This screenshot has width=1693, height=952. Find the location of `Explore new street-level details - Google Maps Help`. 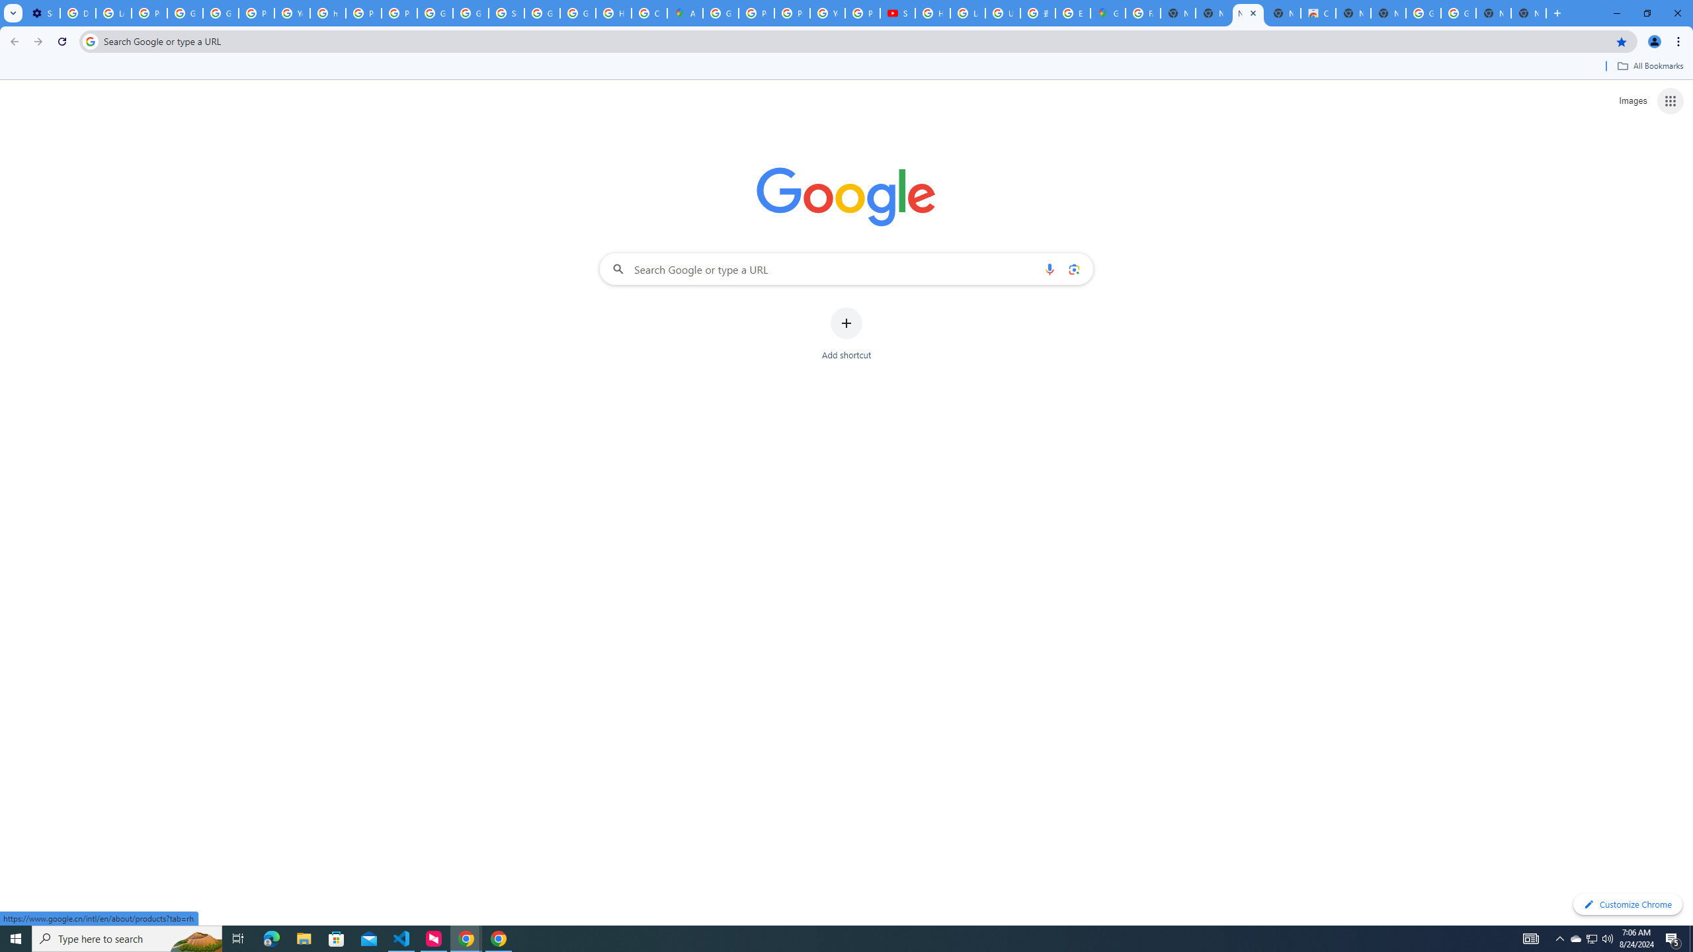

Explore new street-level details - Google Maps Help is located at coordinates (1073, 13).